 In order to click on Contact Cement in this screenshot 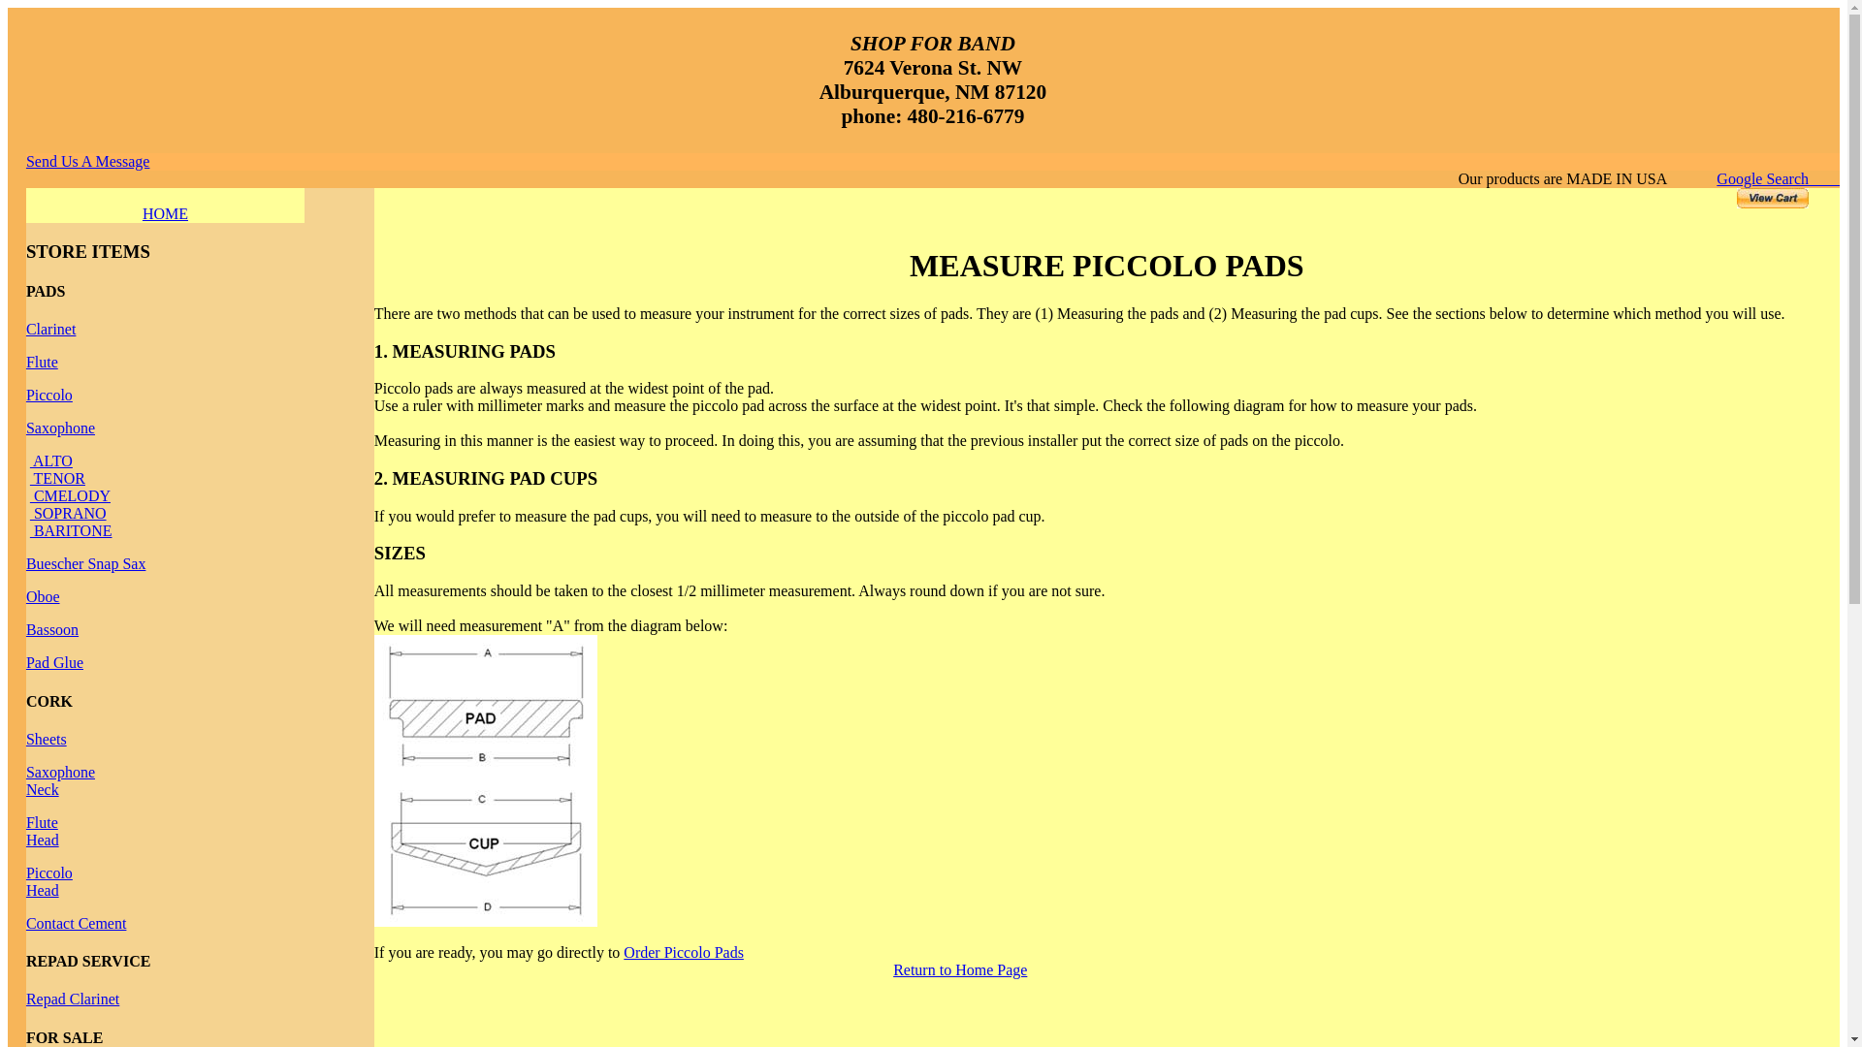, I will do `click(76, 923)`.